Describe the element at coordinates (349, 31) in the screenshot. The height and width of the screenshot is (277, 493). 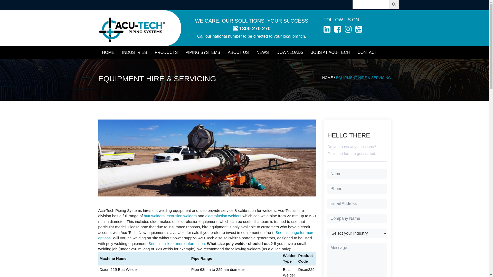
I see `Our Instagram page` at that location.